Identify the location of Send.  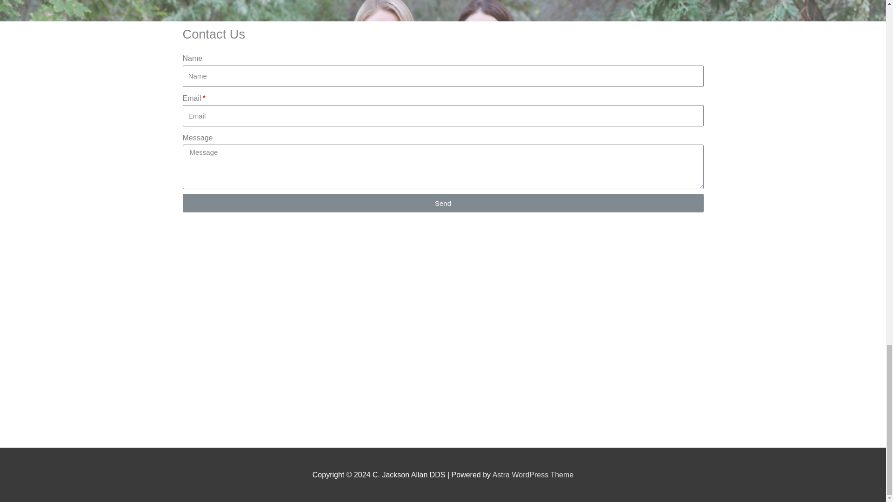
(443, 203).